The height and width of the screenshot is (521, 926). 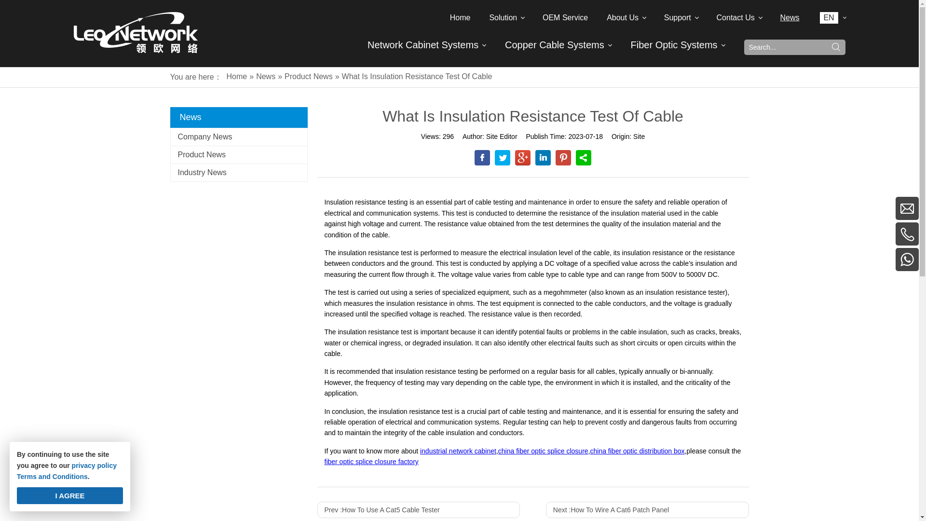 What do you see at coordinates (681, 17) in the screenshot?
I see `Support` at bounding box center [681, 17].